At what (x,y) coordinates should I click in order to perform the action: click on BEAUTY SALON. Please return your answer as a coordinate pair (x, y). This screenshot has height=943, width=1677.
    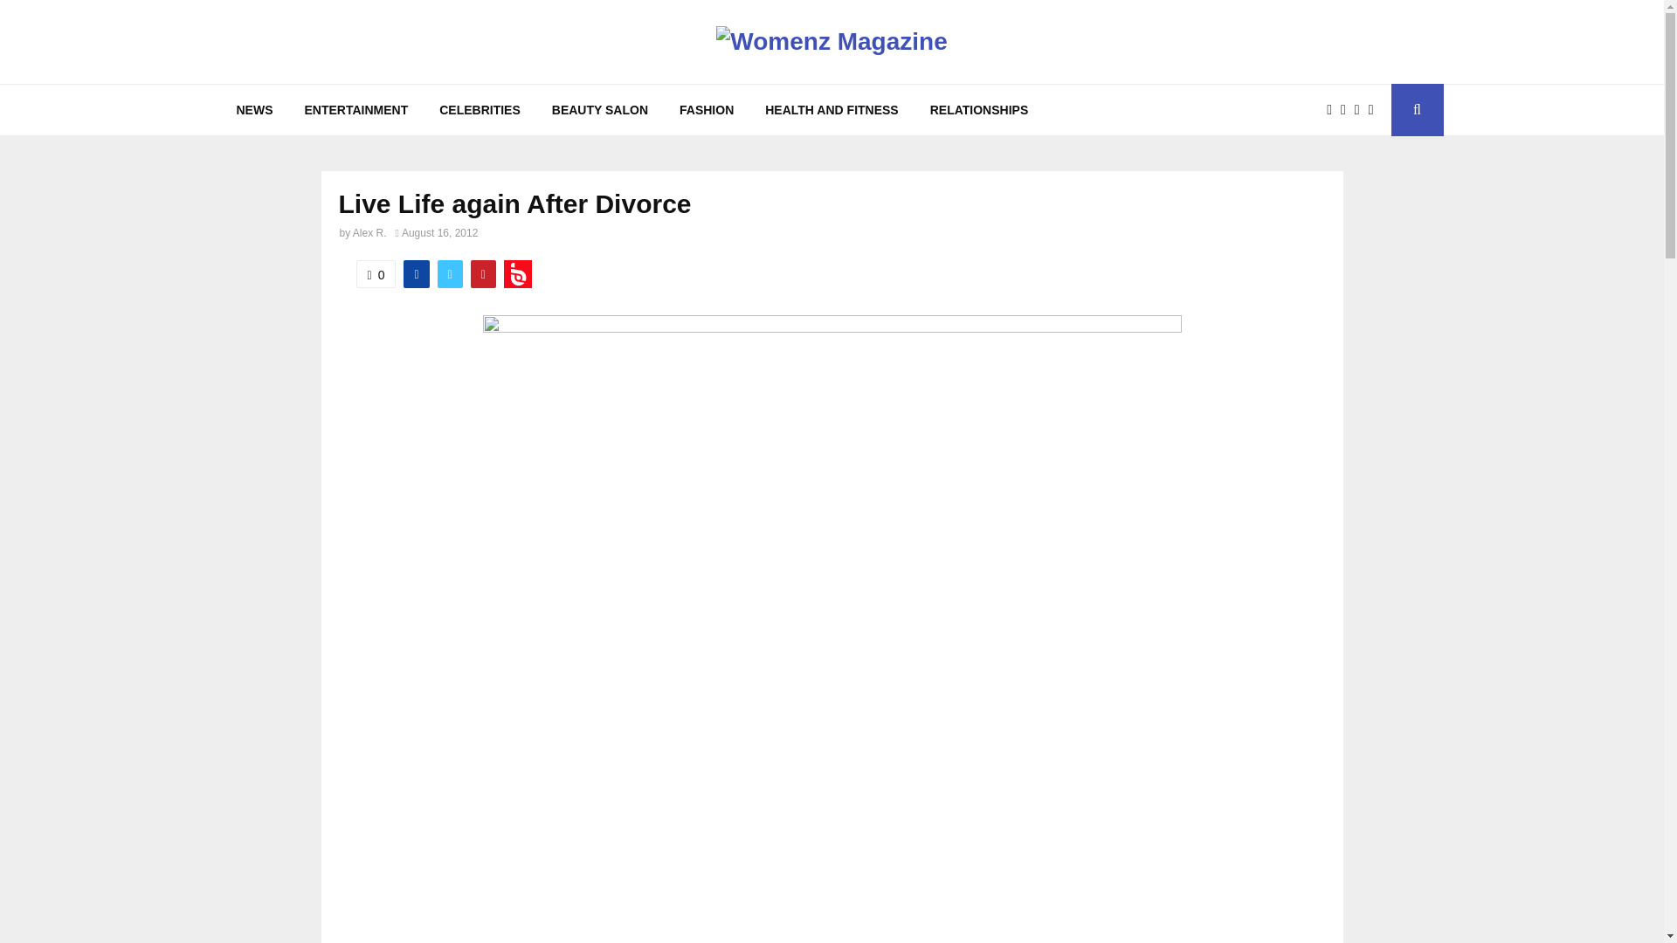
    Looking at the image, I should click on (600, 110).